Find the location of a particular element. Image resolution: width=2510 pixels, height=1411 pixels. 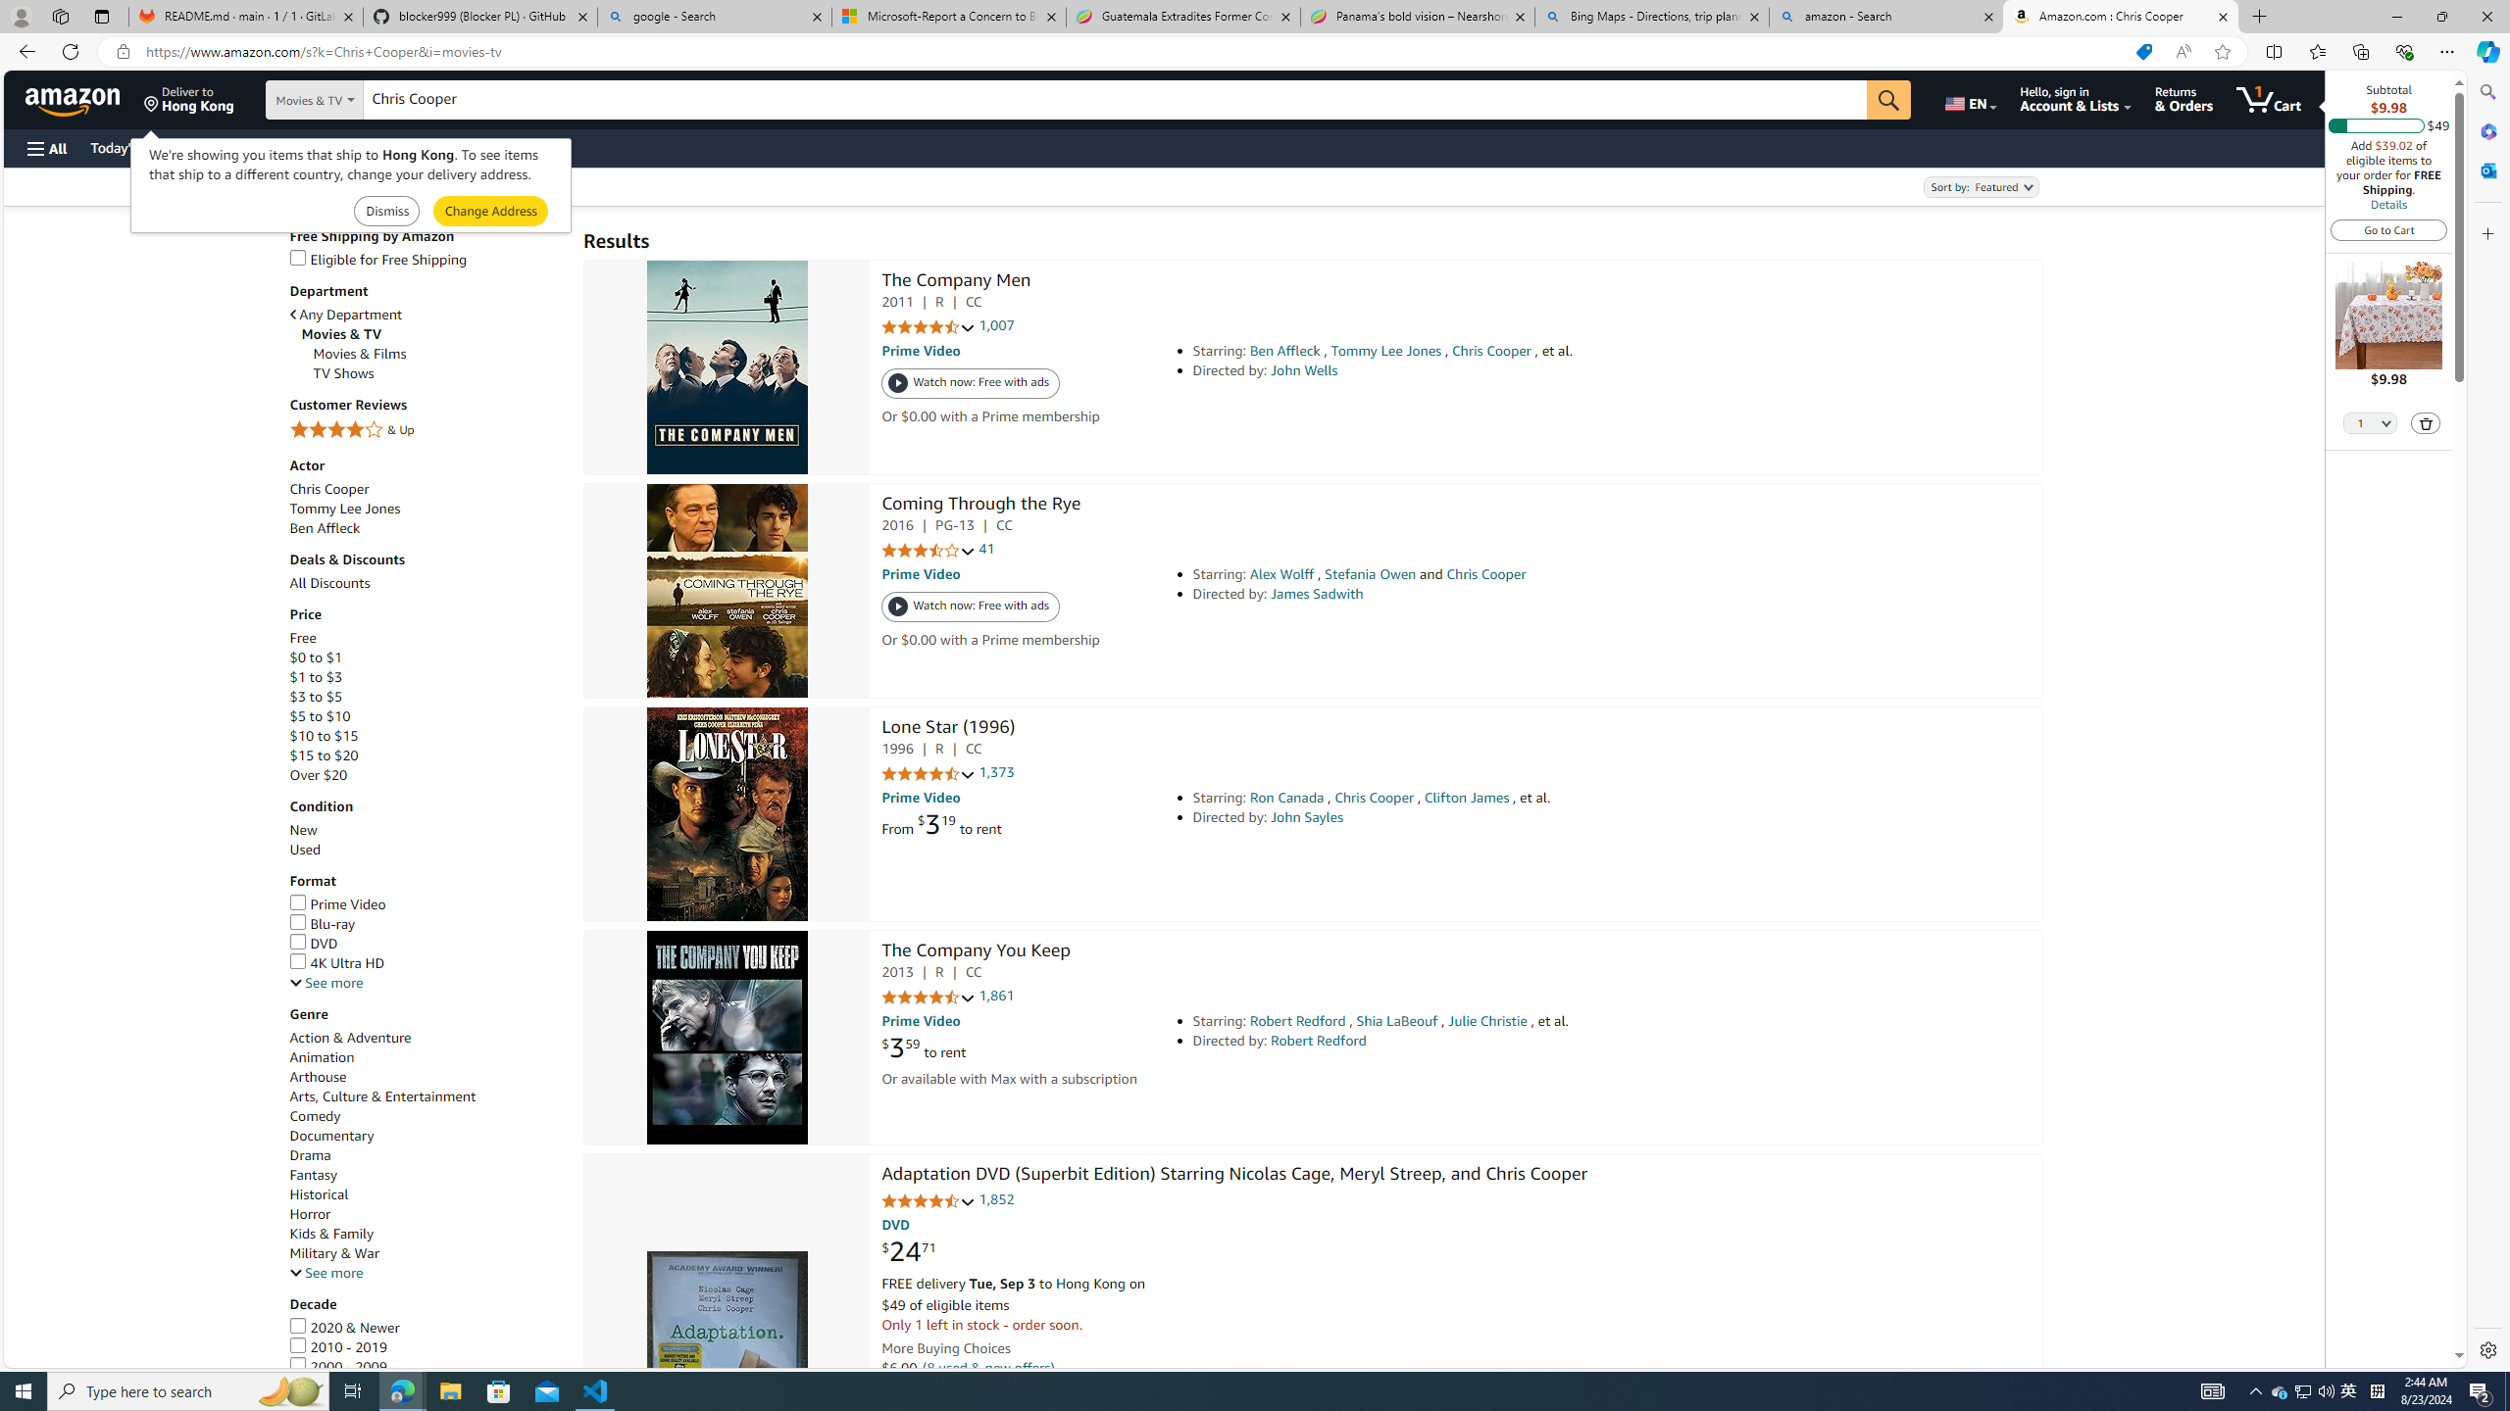

Open Menu is located at coordinates (45, 149).